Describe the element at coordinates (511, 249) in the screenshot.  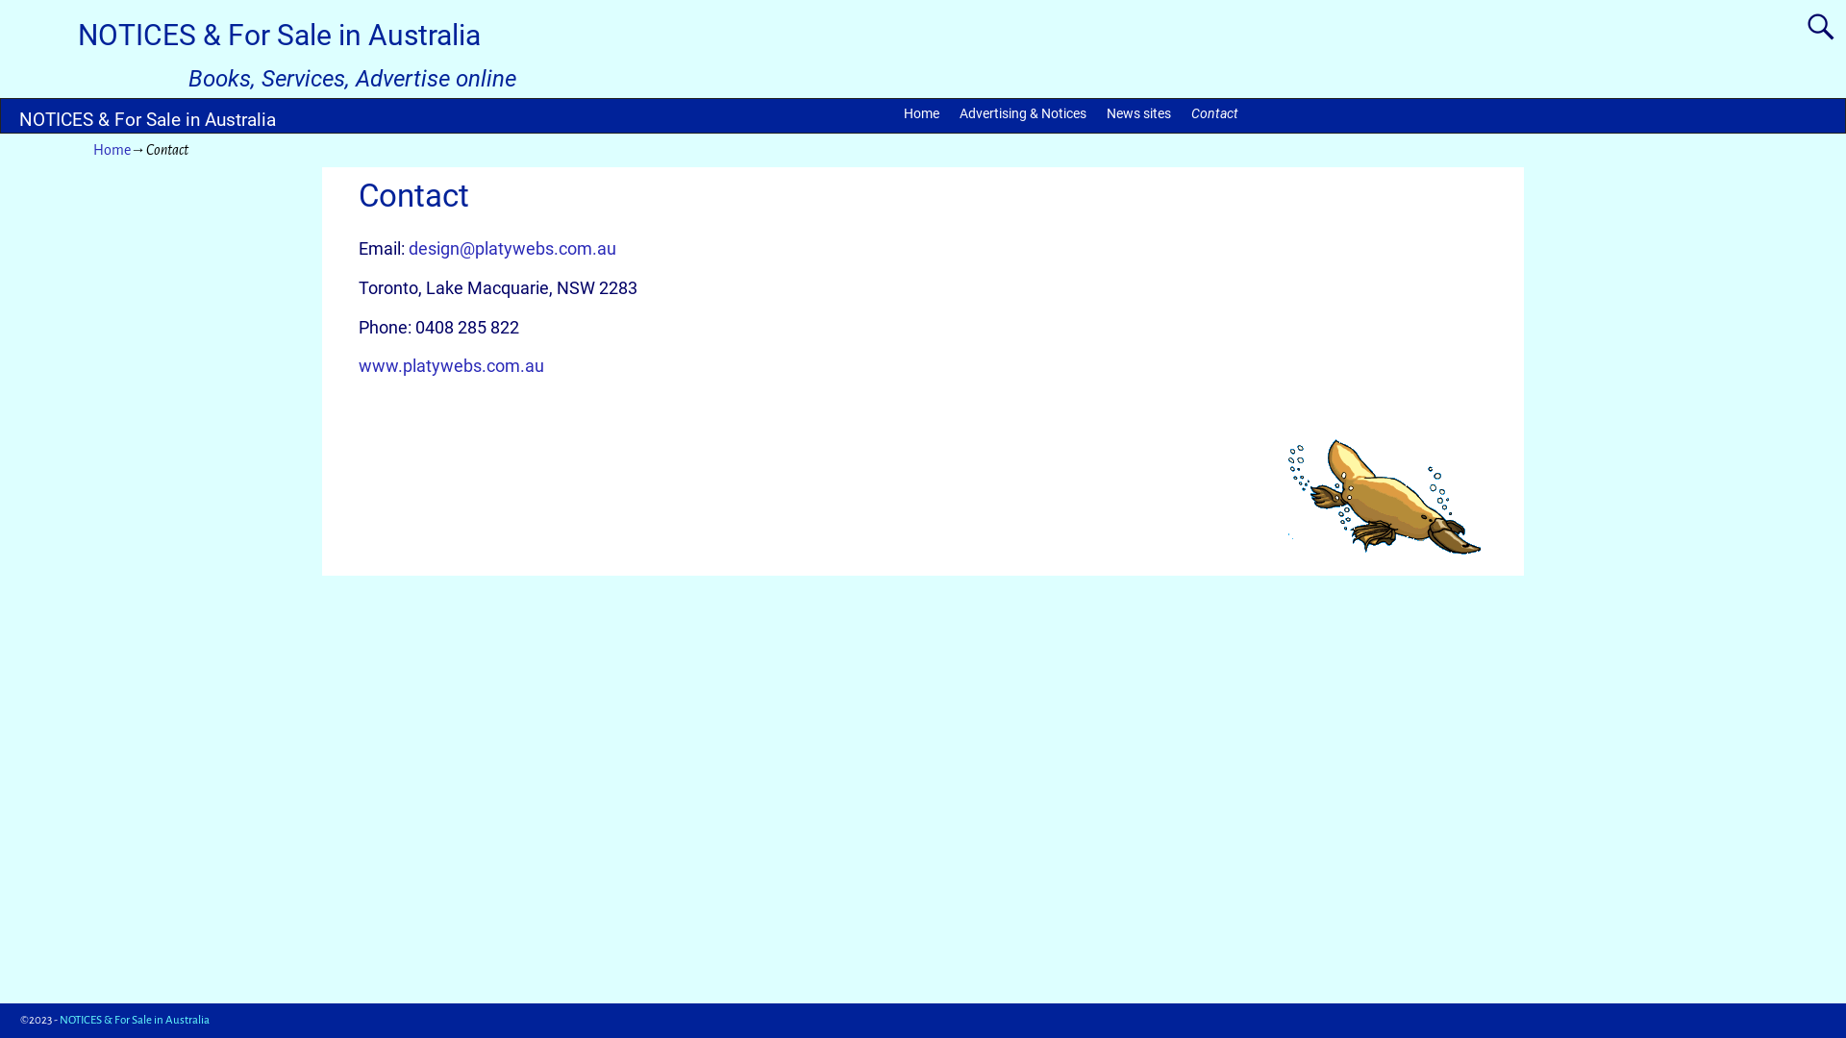
I see `design@platywebs.com.au` at that location.